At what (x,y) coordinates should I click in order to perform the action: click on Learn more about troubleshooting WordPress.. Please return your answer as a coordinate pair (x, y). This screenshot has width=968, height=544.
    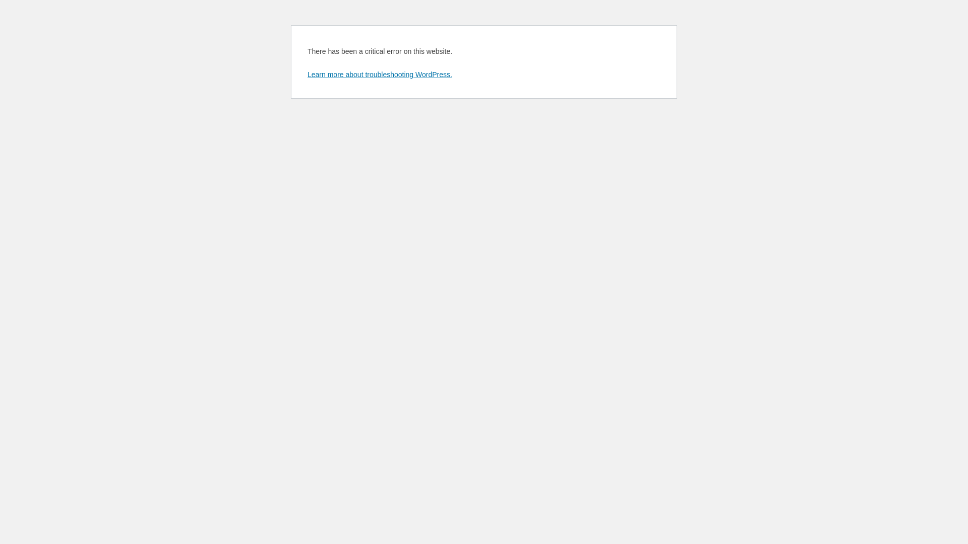
    Looking at the image, I should click on (380, 75).